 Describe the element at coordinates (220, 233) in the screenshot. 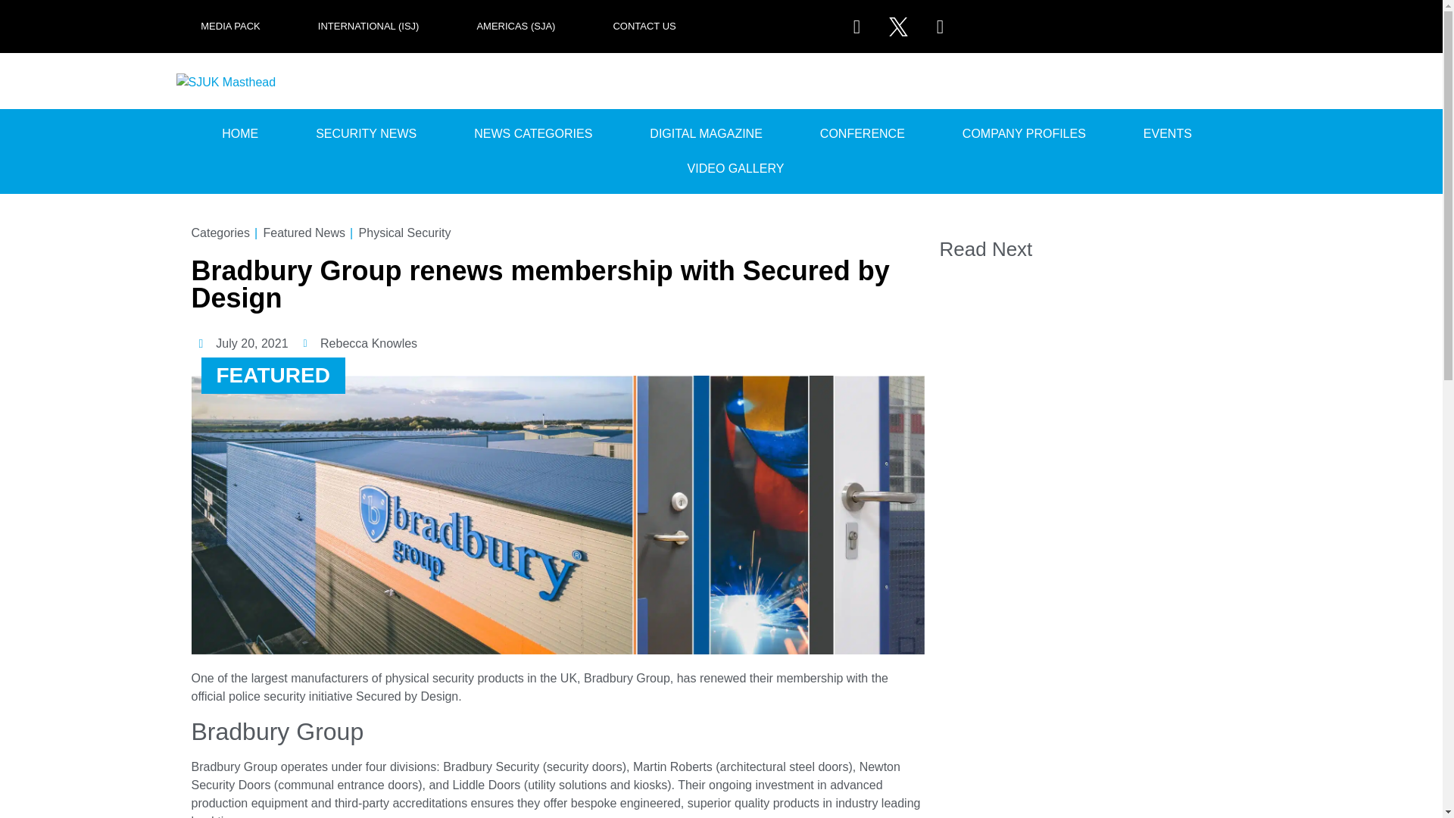

I see `Categories` at that location.